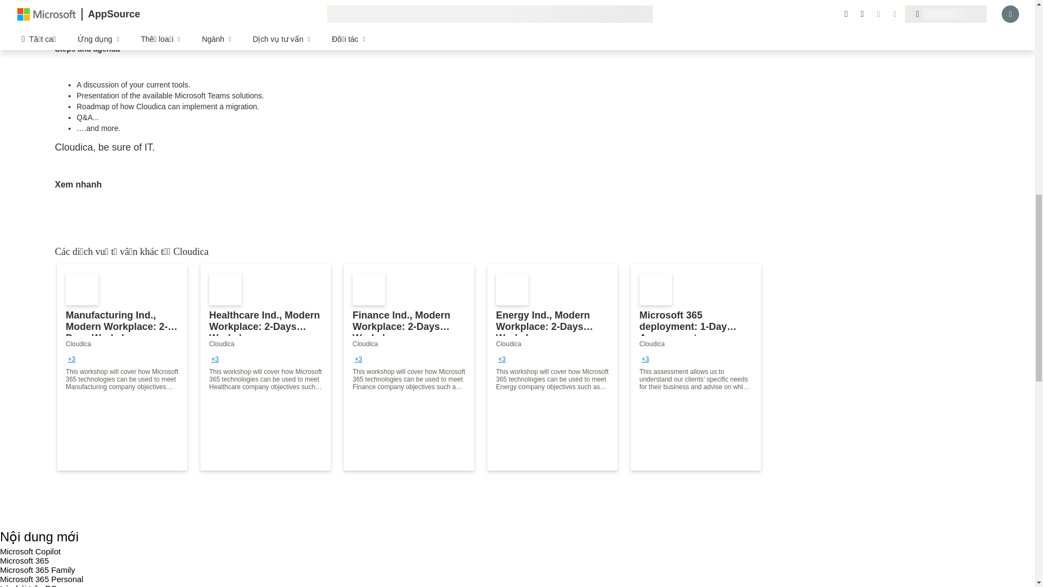  What do you see at coordinates (37, 570) in the screenshot?
I see `Microsoft 365 Family` at bounding box center [37, 570].